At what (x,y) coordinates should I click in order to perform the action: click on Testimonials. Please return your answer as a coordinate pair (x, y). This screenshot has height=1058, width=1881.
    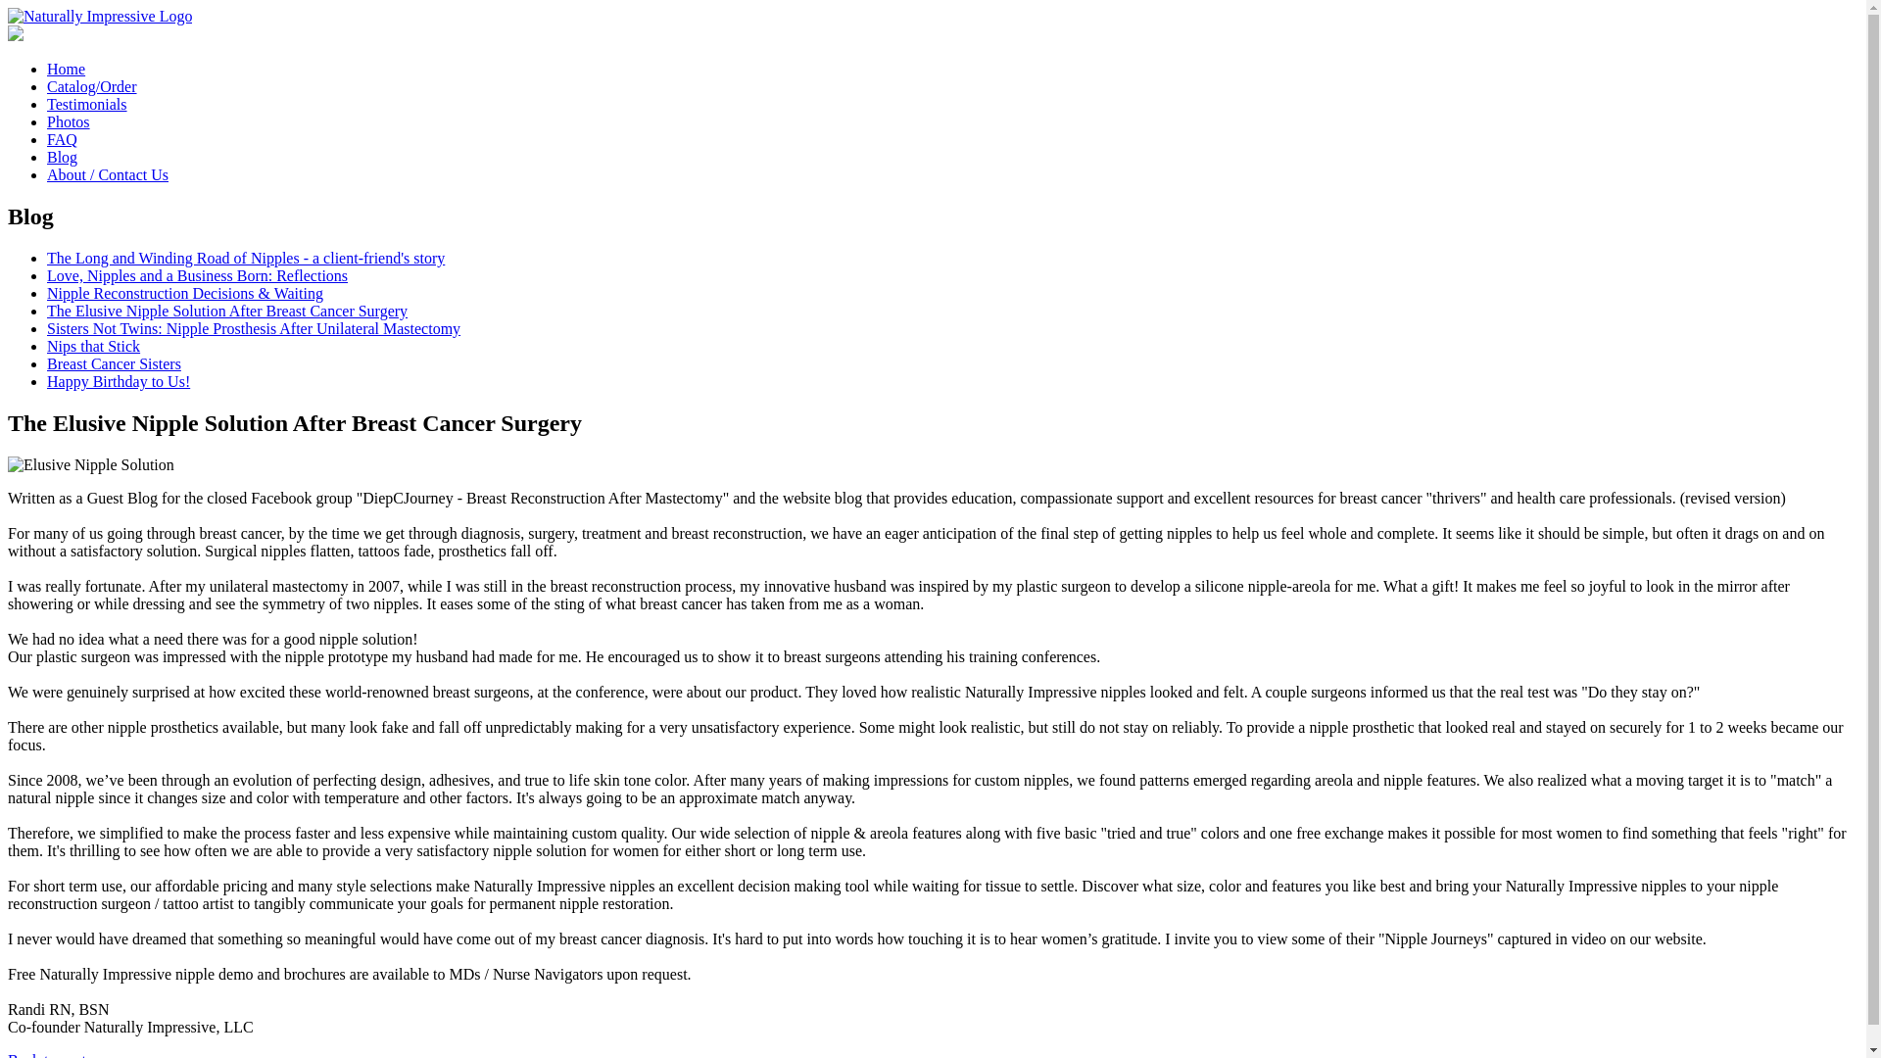
    Looking at the image, I should click on (87, 104).